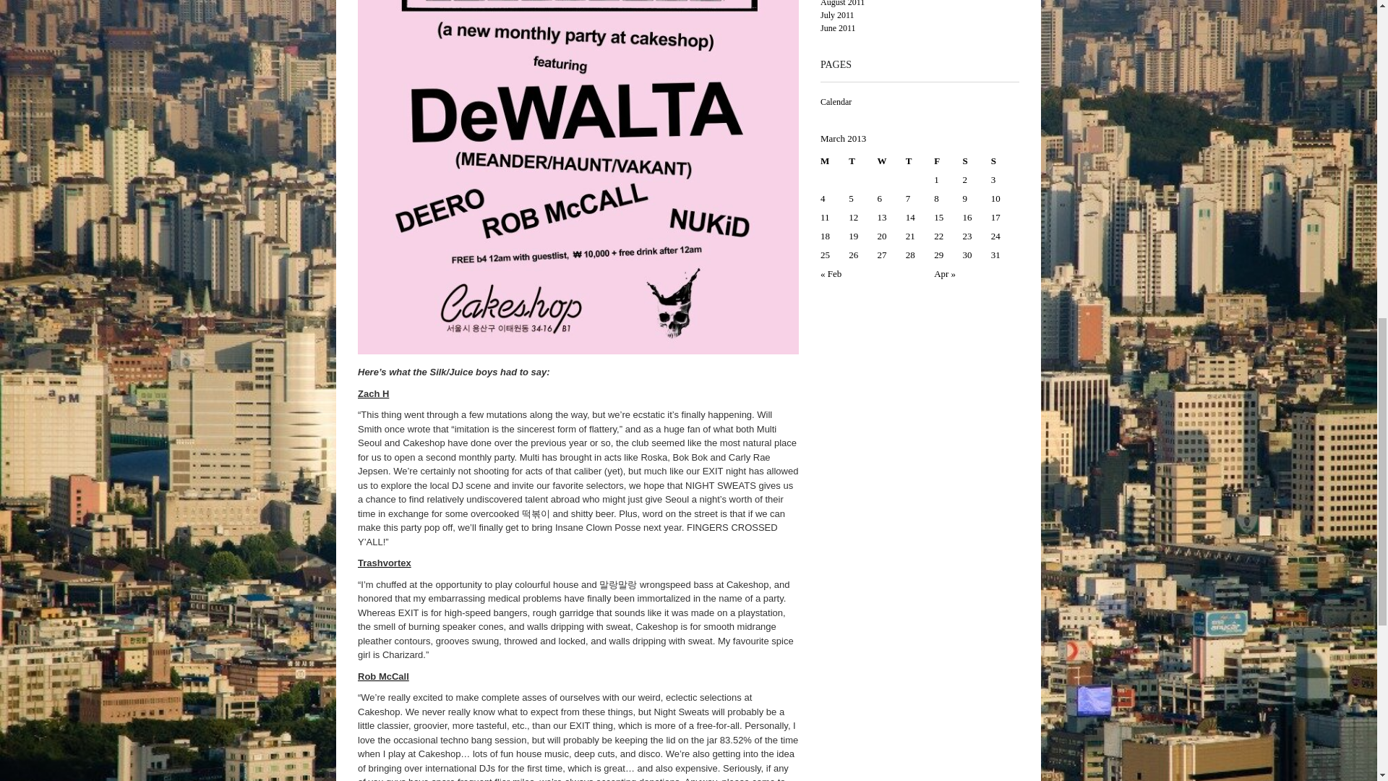  I want to click on Thursday, so click(920, 161).